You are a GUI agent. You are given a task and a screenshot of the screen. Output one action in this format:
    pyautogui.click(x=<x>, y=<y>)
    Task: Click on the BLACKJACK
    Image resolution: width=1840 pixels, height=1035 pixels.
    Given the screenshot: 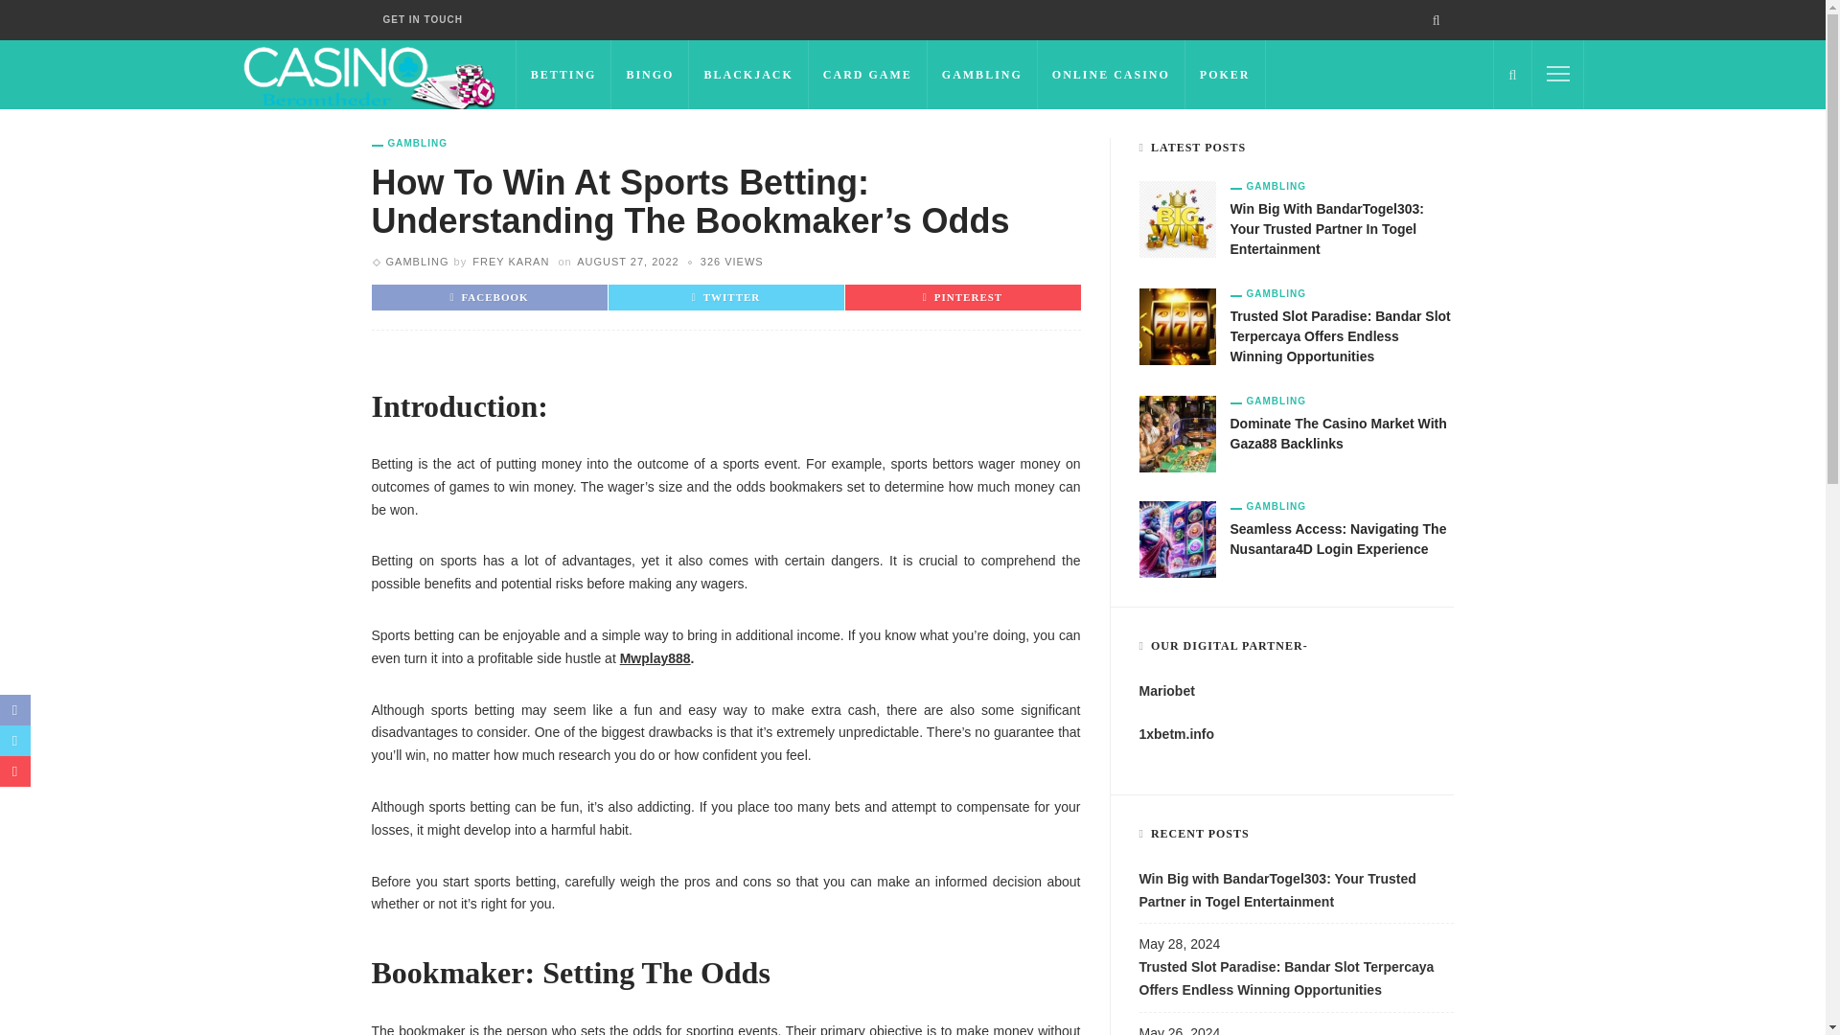 What is the action you would take?
    pyautogui.click(x=747, y=75)
    